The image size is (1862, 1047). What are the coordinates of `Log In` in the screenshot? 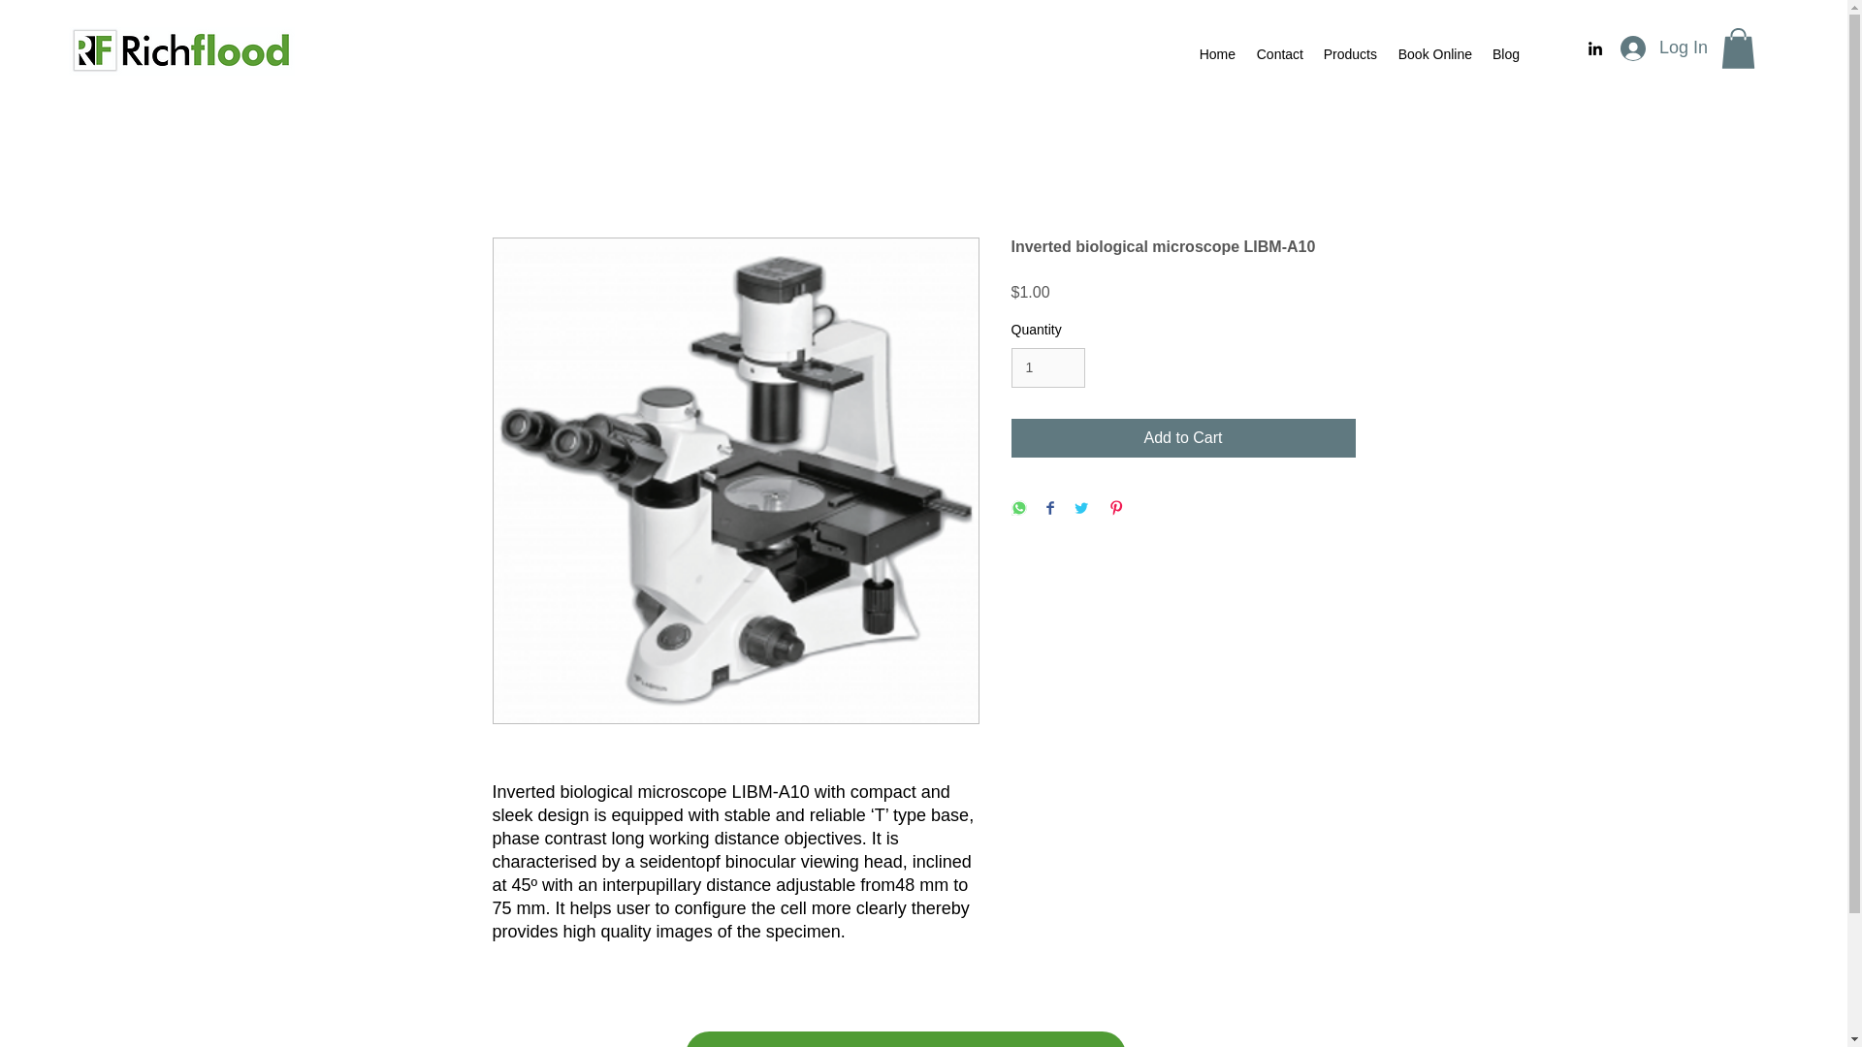 It's located at (1663, 48).